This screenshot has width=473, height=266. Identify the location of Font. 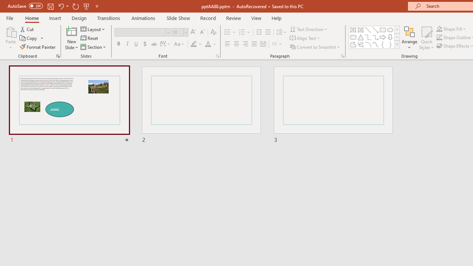
(143, 33).